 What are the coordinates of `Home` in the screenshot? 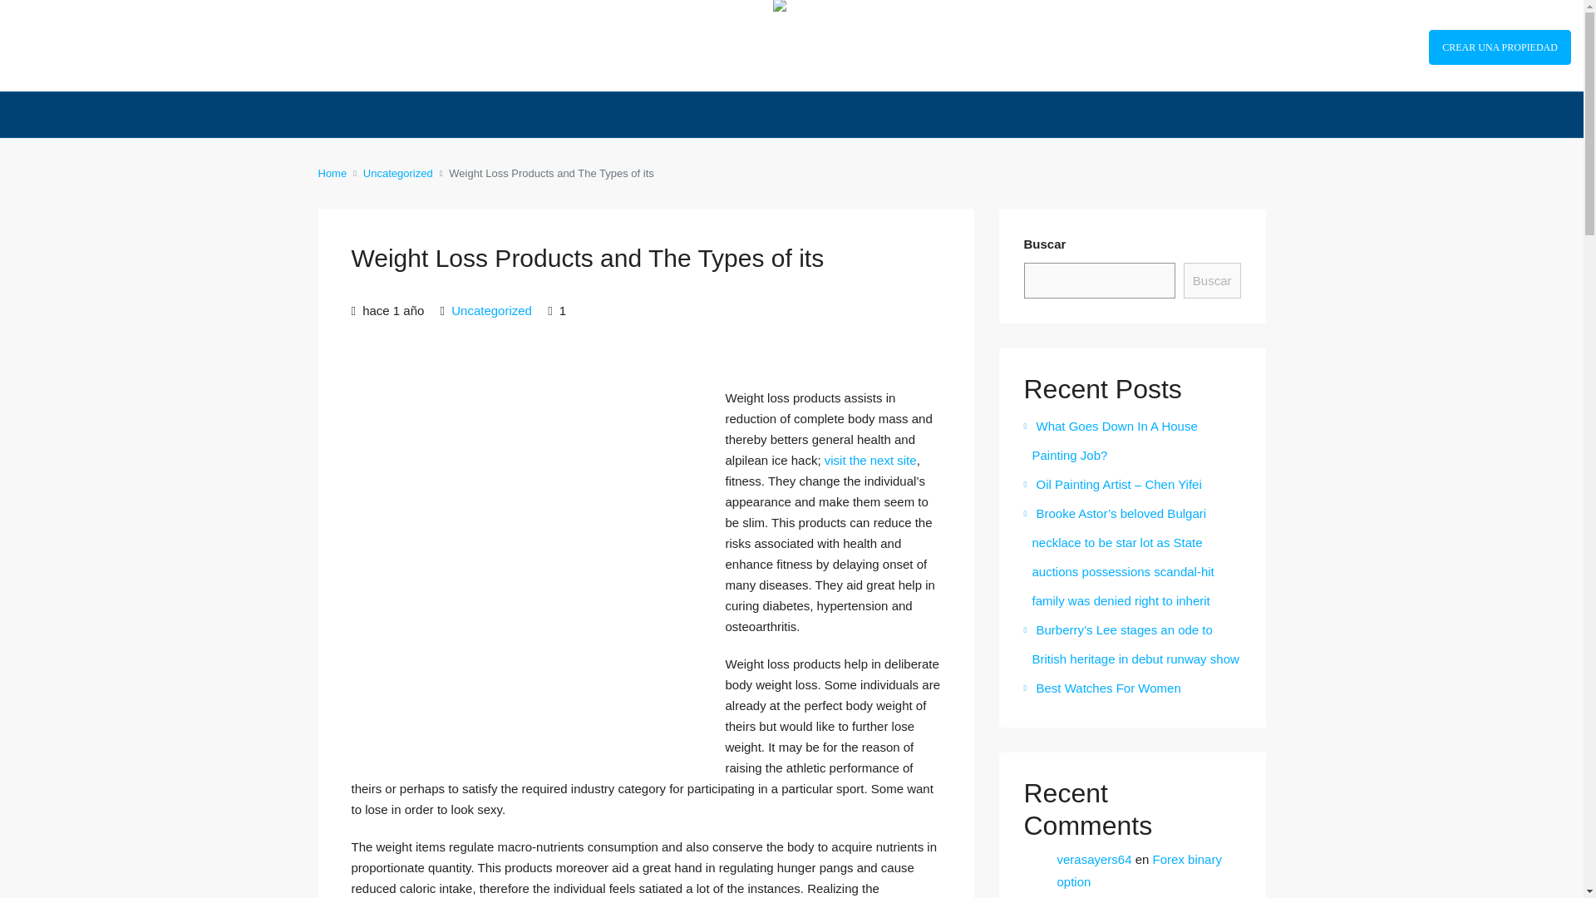 It's located at (332, 173).